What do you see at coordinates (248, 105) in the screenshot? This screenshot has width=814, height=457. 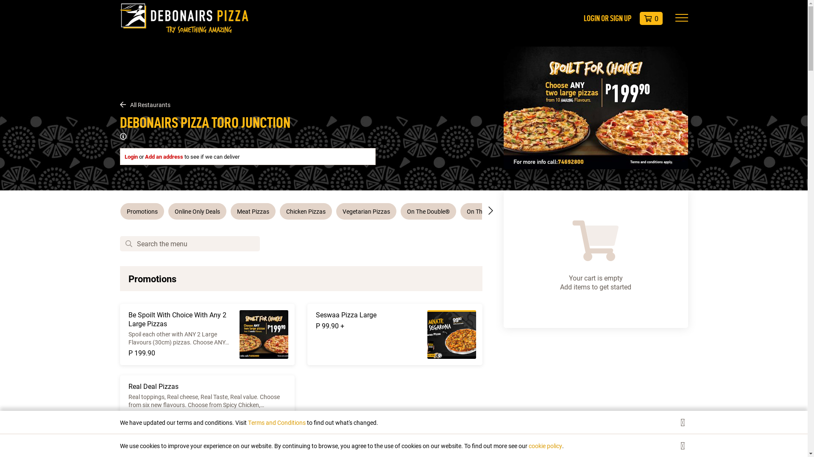 I see `All Restaurants` at bounding box center [248, 105].